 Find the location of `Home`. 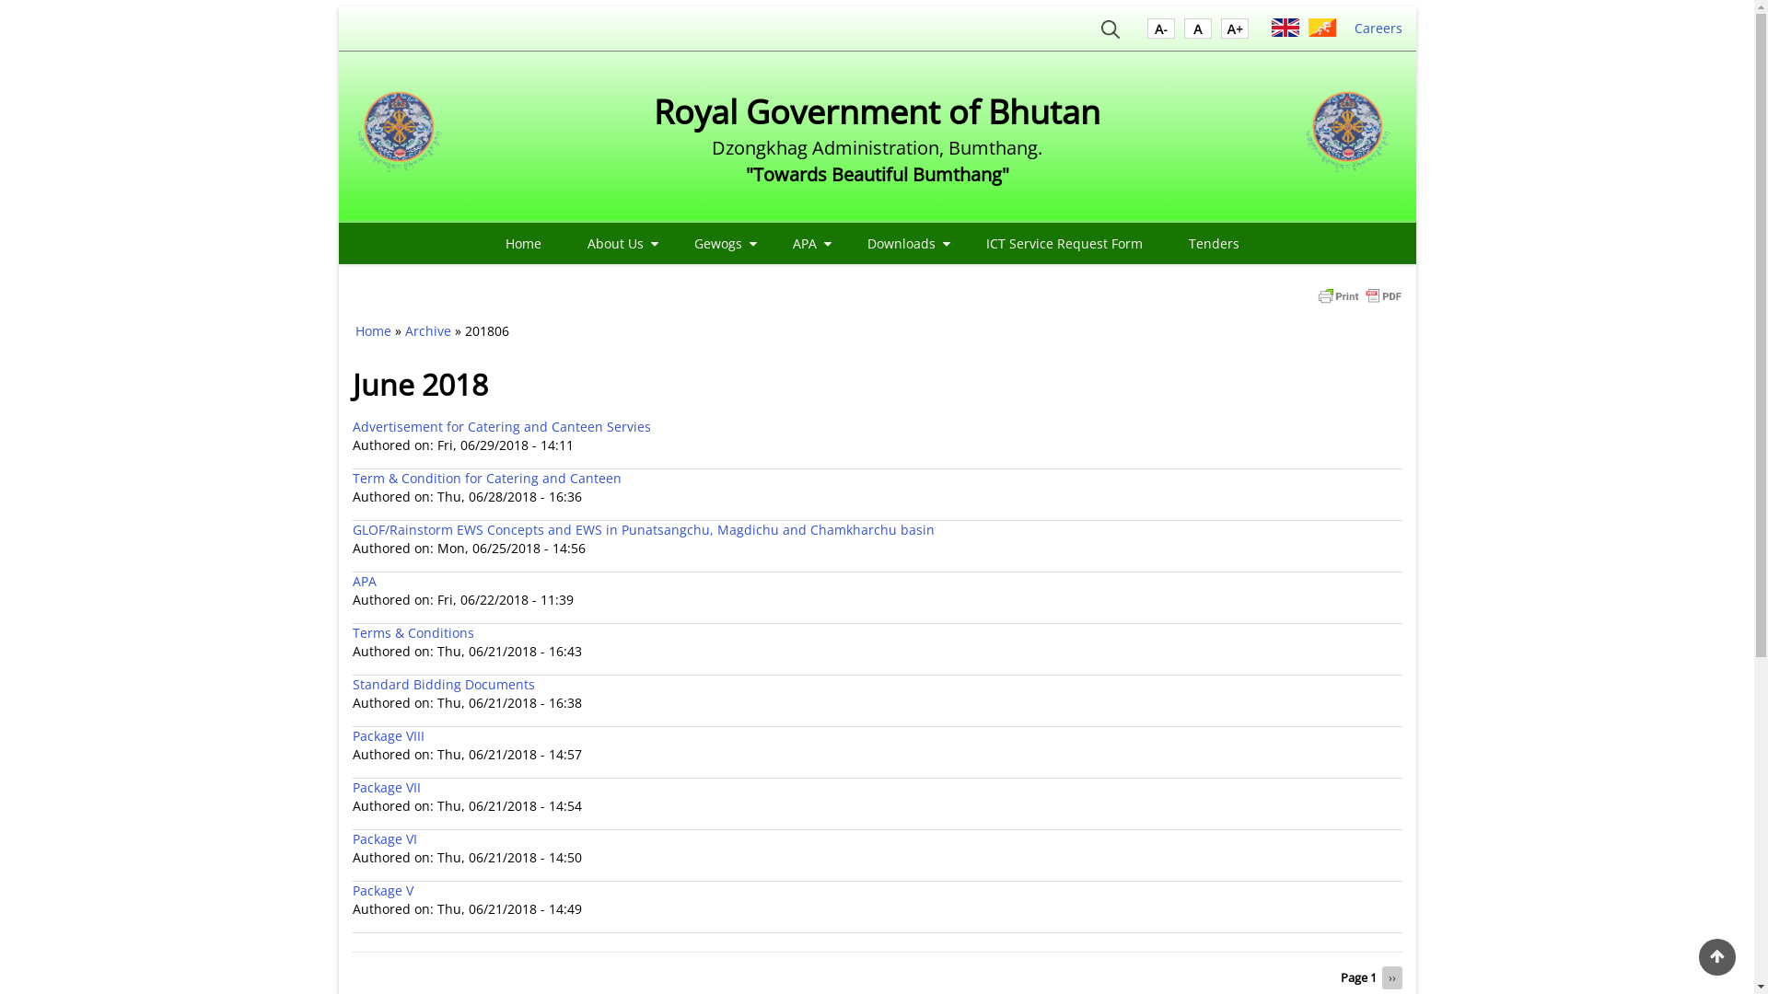

Home is located at coordinates (523, 243).